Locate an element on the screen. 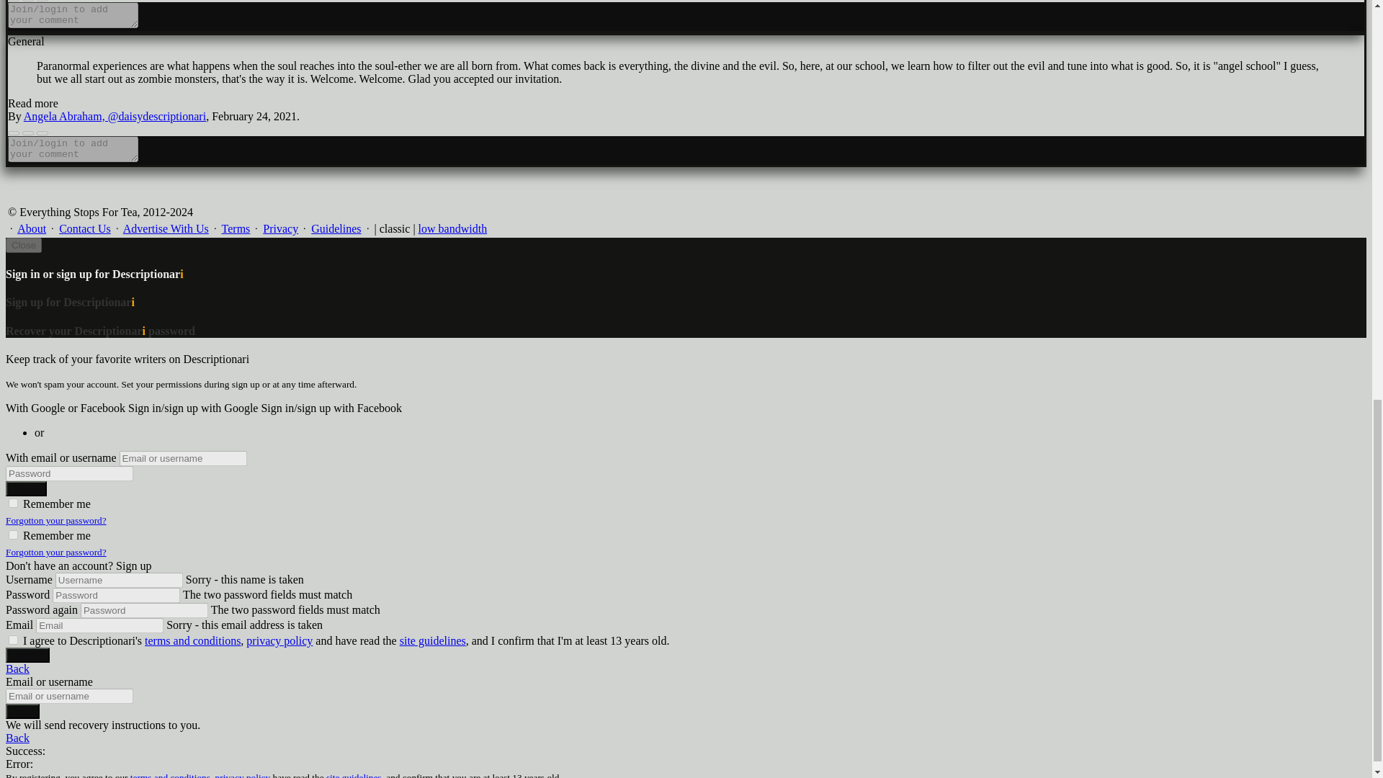  1 is located at coordinates (13, 535).